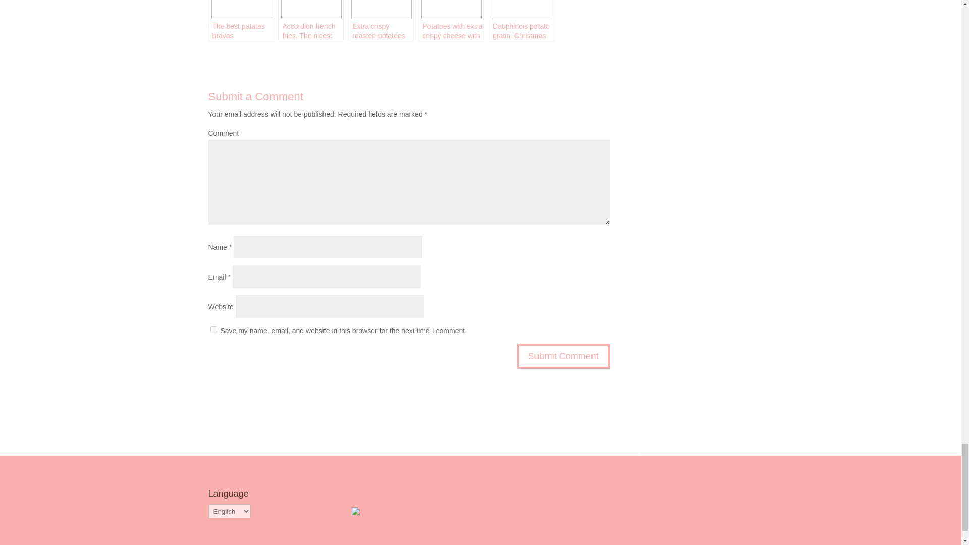 The image size is (969, 545). What do you see at coordinates (240, 21) in the screenshot?
I see `The best patatas bravas` at bounding box center [240, 21].